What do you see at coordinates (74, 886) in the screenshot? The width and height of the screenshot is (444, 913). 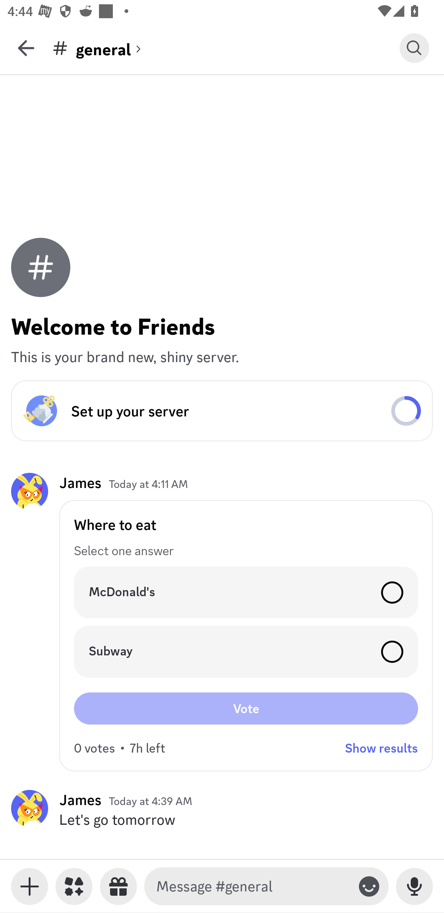 I see `Apps` at bounding box center [74, 886].